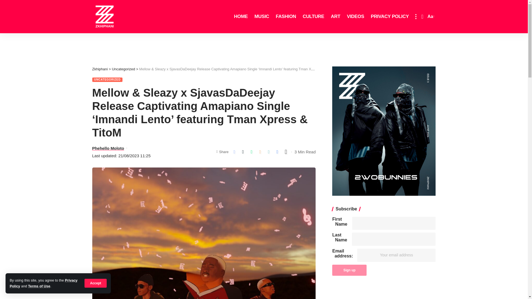  Describe the element at coordinates (100, 69) in the screenshot. I see `Go to Zkhiphani.` at that location.